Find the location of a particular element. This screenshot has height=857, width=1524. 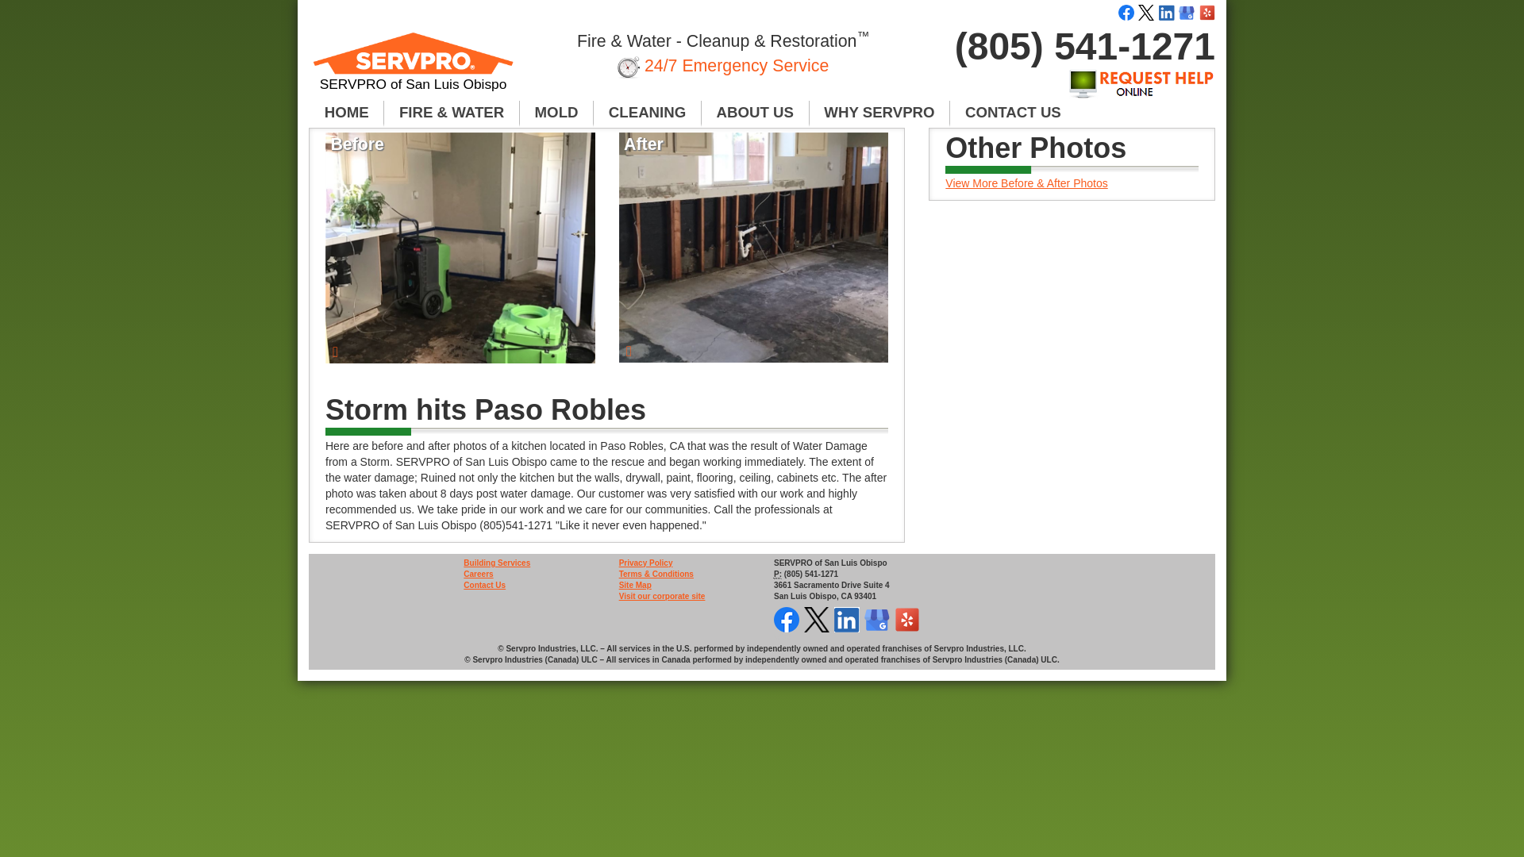

MOLD is located at coordinates (556, 113).